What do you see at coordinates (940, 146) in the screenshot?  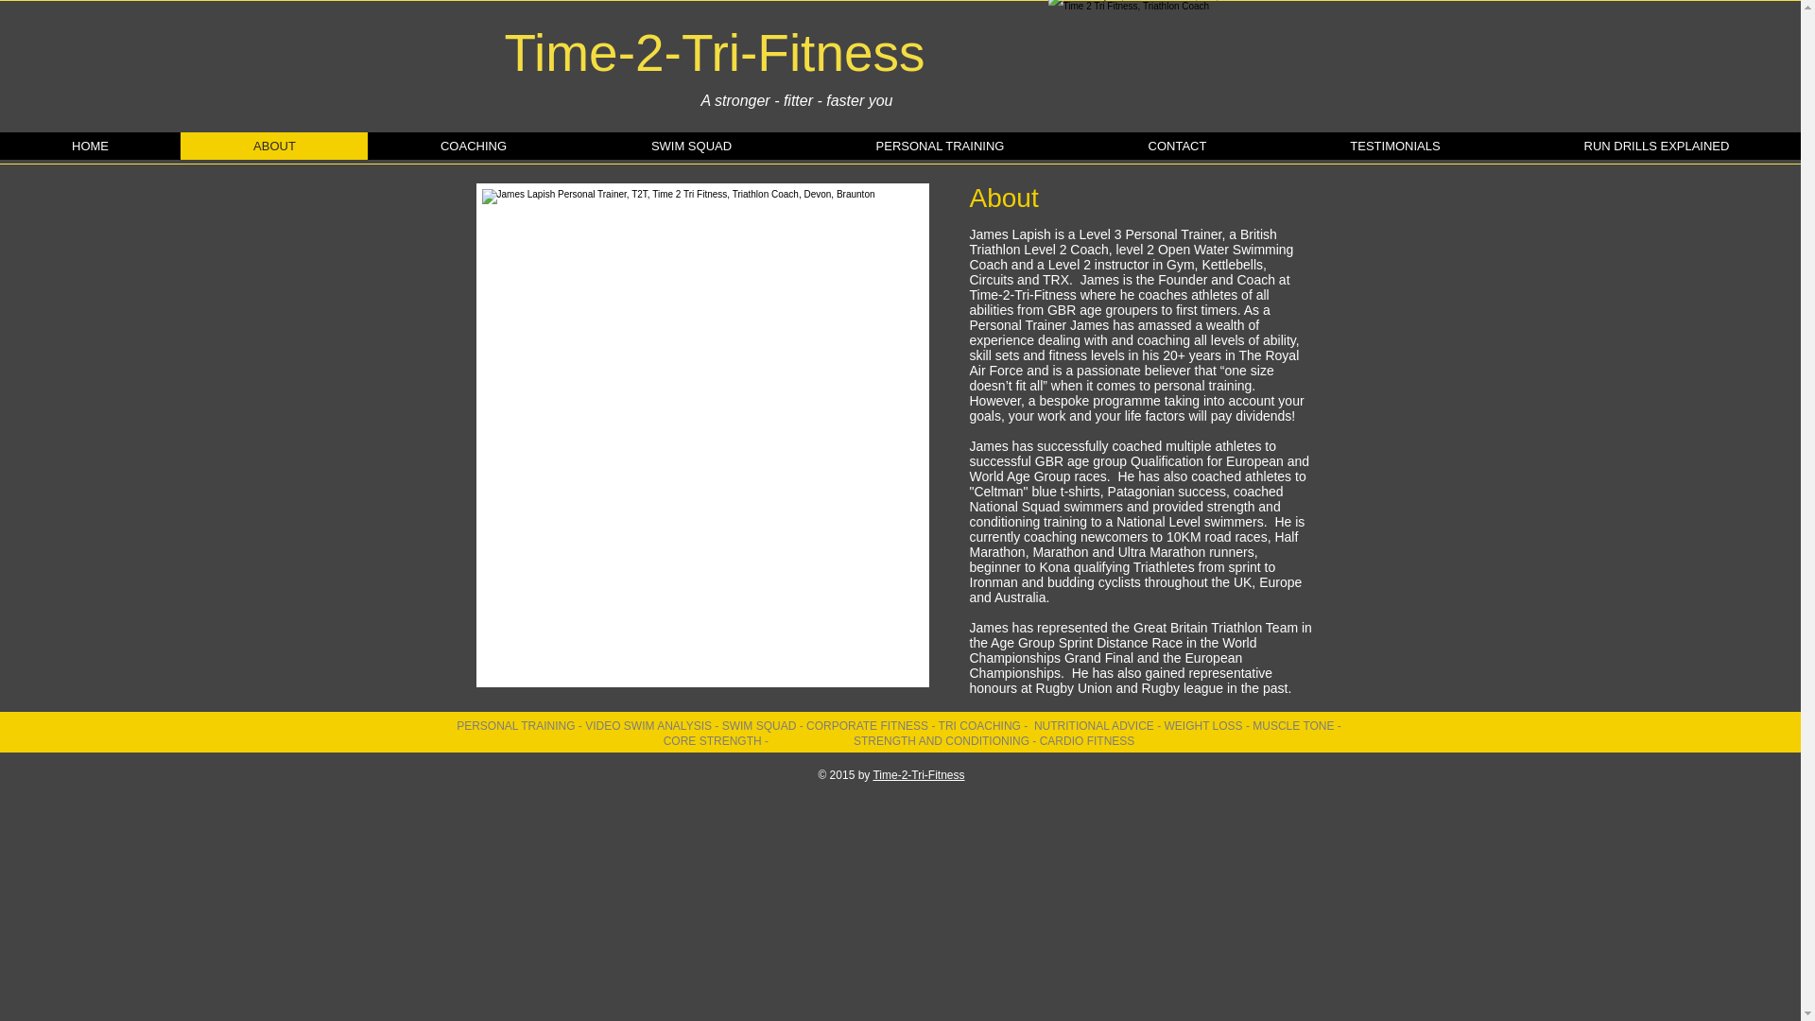 I see `PERSONAL TRAINING` at bounding box center [940, 146].